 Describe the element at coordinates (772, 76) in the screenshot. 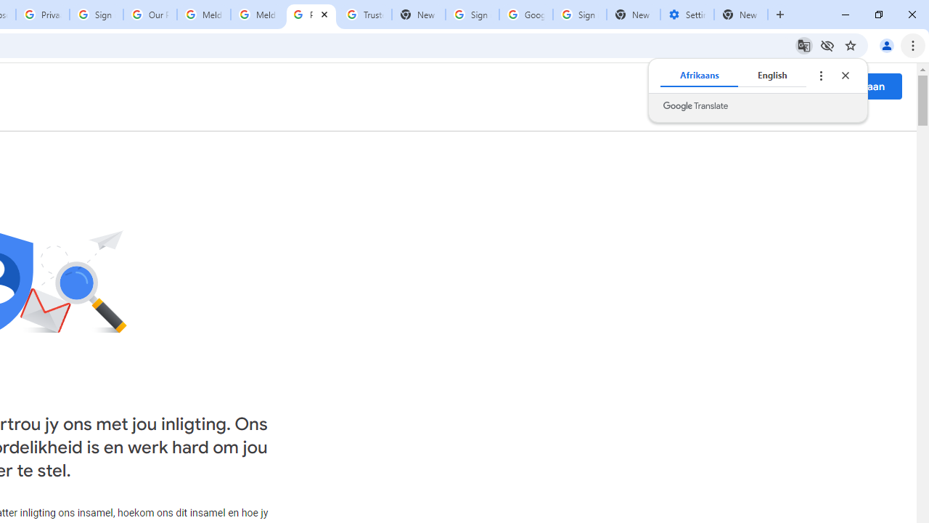

I see `English` at that location.